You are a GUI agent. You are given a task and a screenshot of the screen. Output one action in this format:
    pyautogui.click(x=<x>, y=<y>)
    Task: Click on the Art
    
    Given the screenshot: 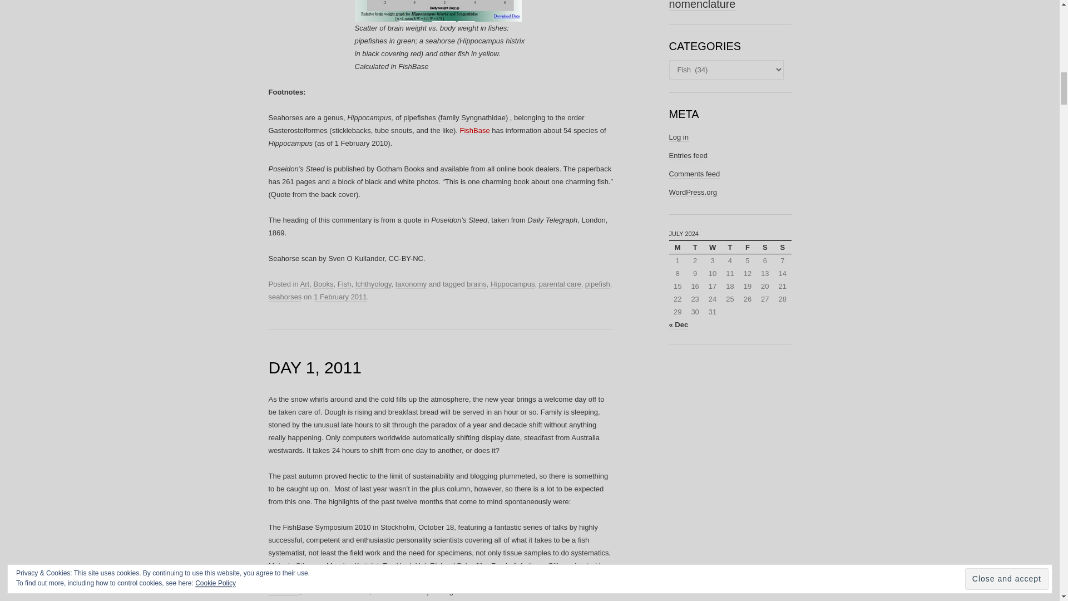 What is the action you would take?
    pyautogui.click(x=305, y=284)
    